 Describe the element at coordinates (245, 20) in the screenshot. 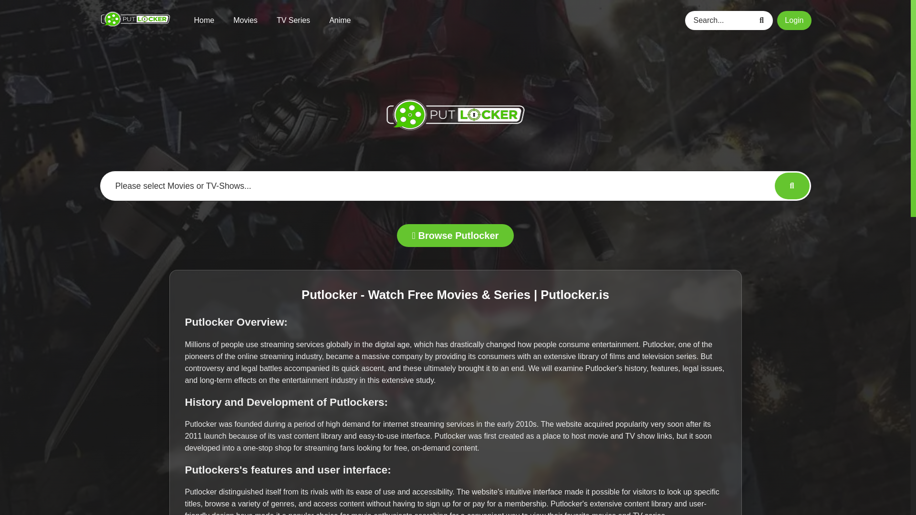

I see `Movies` at that location.